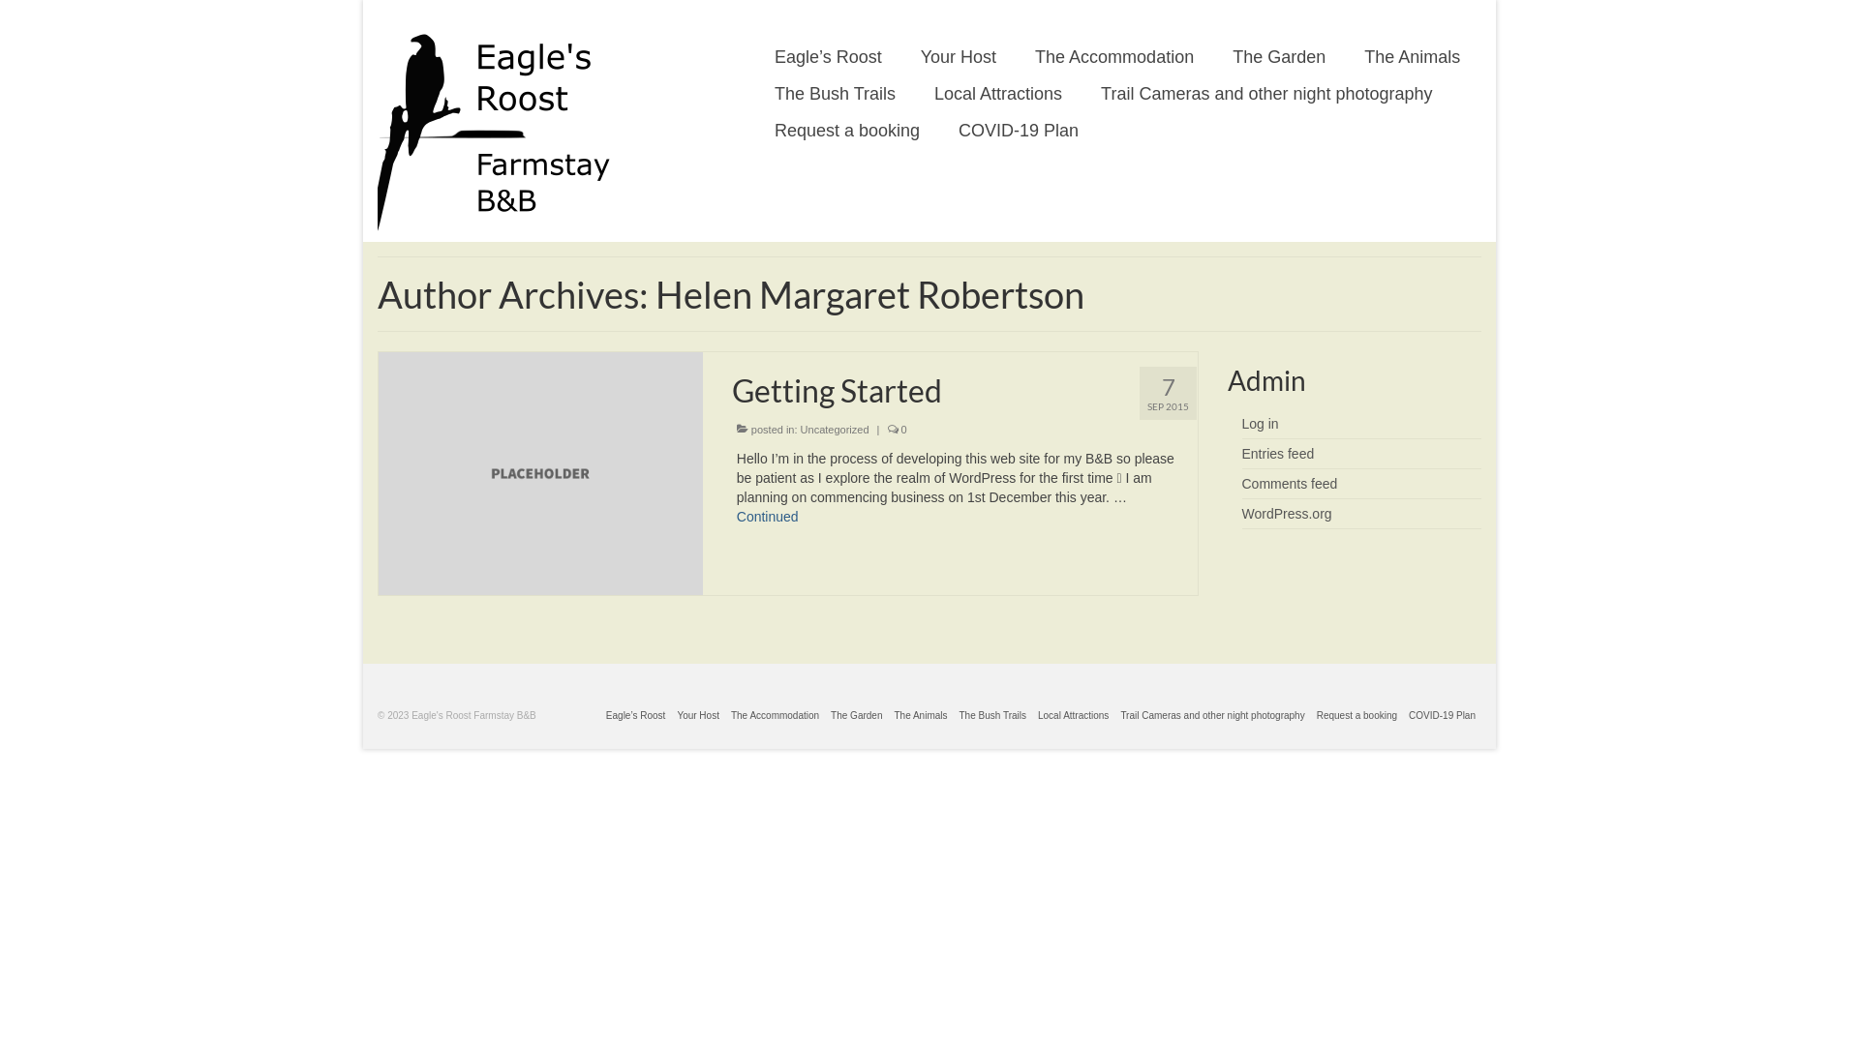 Image resolution: width=1859 pixels, height=1045 pixels. What do you see at coordinates (540, 472) in the screenshot?
I see `Getting Started` at bounding box center [540, 472].